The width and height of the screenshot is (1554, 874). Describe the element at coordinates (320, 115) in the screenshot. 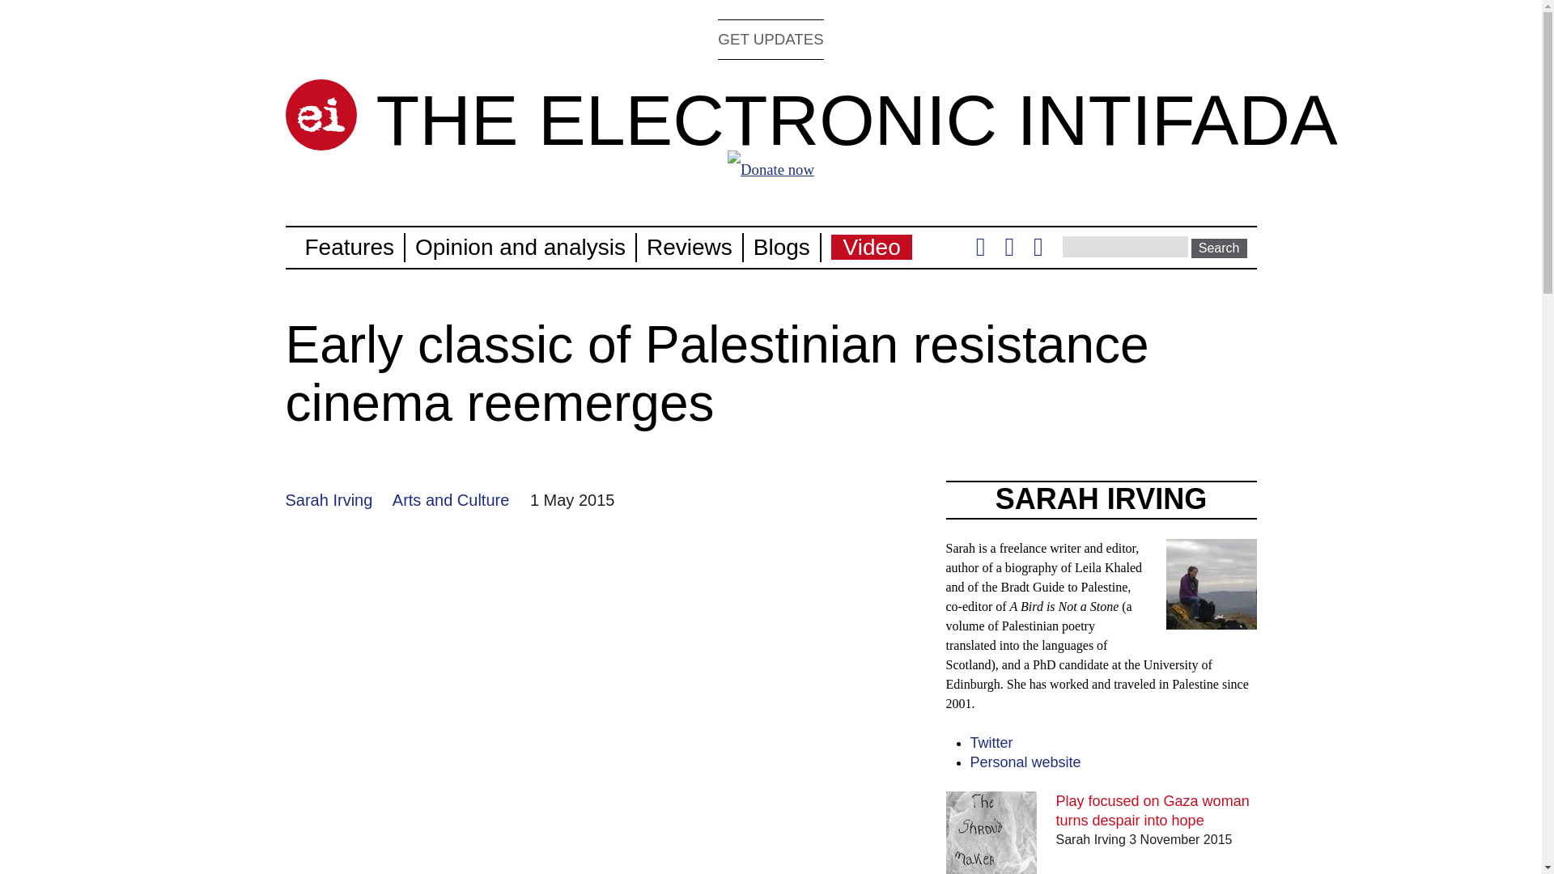

I see `Home` at that location.